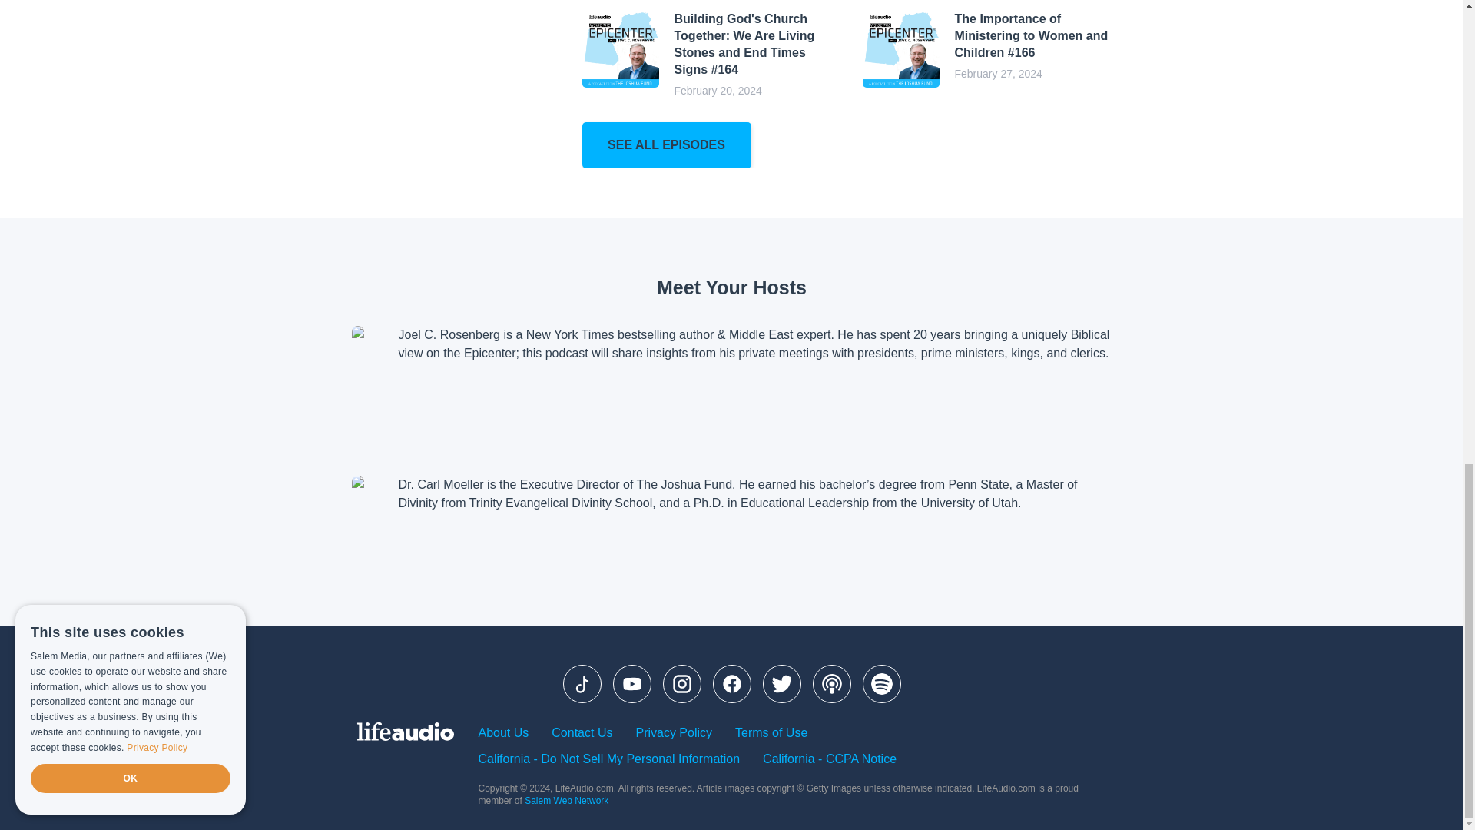 This screenshot has width=1475, height=830. Describe the element at coordinates (608, 759) in the screenshot. I see `California - Do Not Sell My Personal Information` at that location.